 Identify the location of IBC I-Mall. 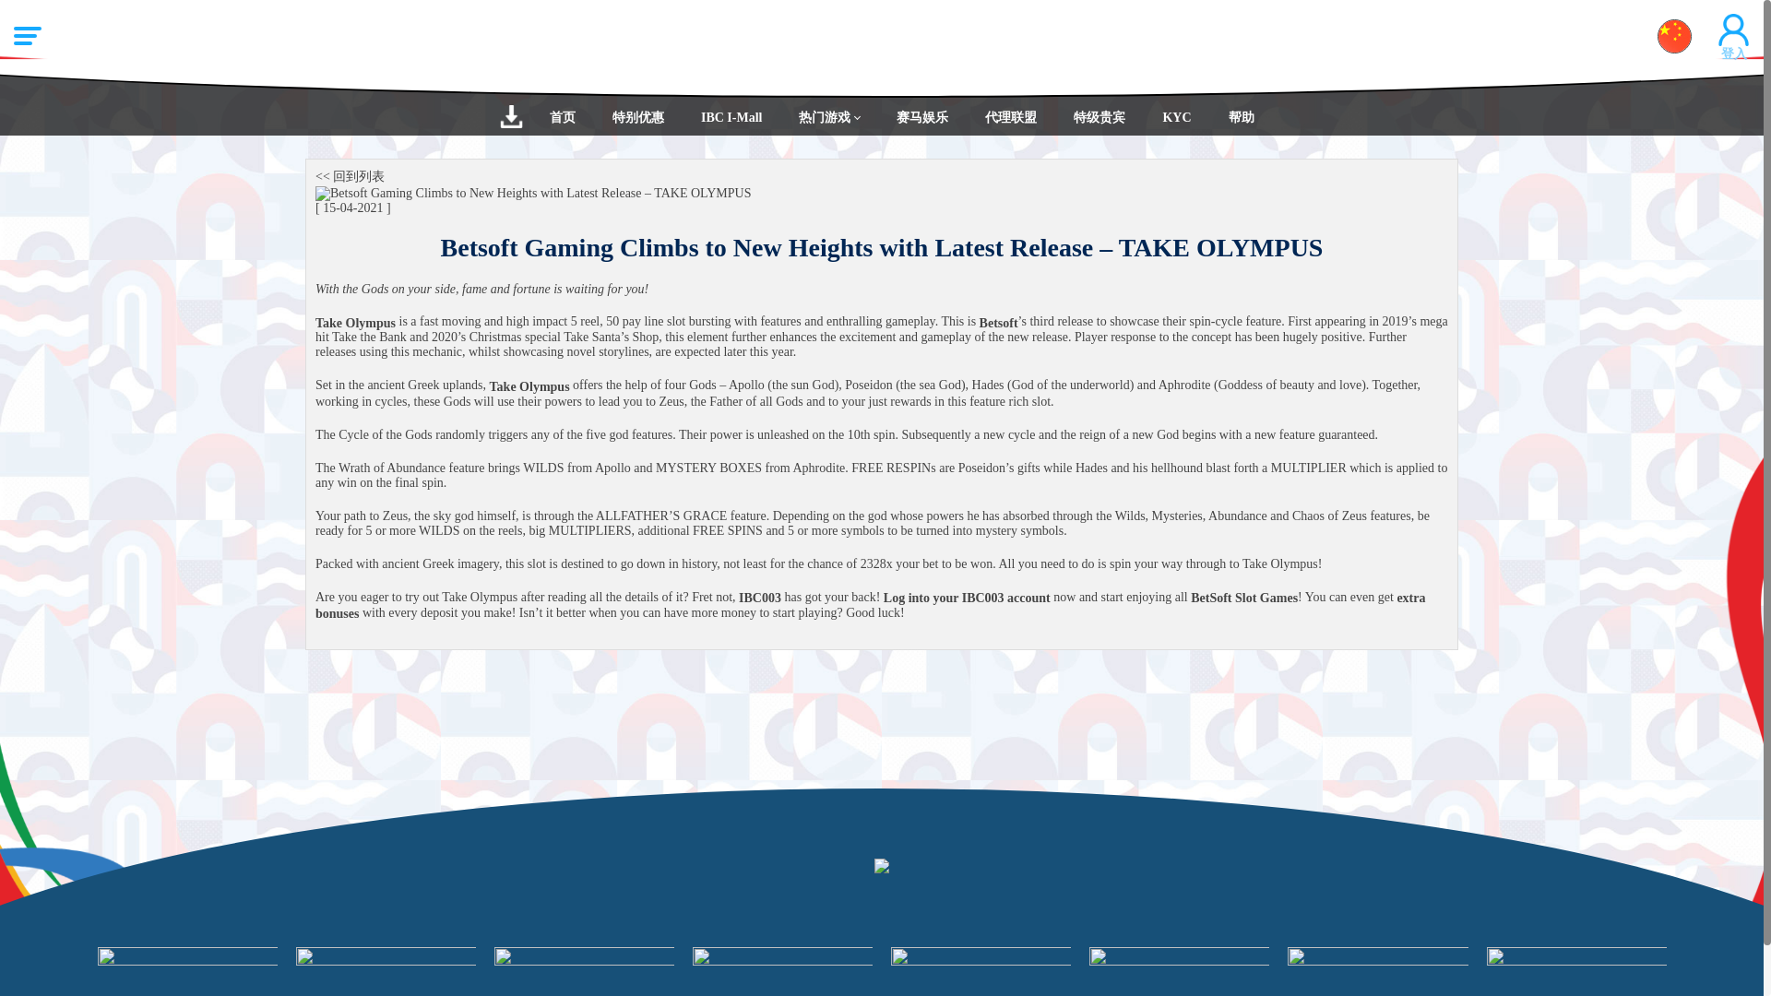
(731, 116).